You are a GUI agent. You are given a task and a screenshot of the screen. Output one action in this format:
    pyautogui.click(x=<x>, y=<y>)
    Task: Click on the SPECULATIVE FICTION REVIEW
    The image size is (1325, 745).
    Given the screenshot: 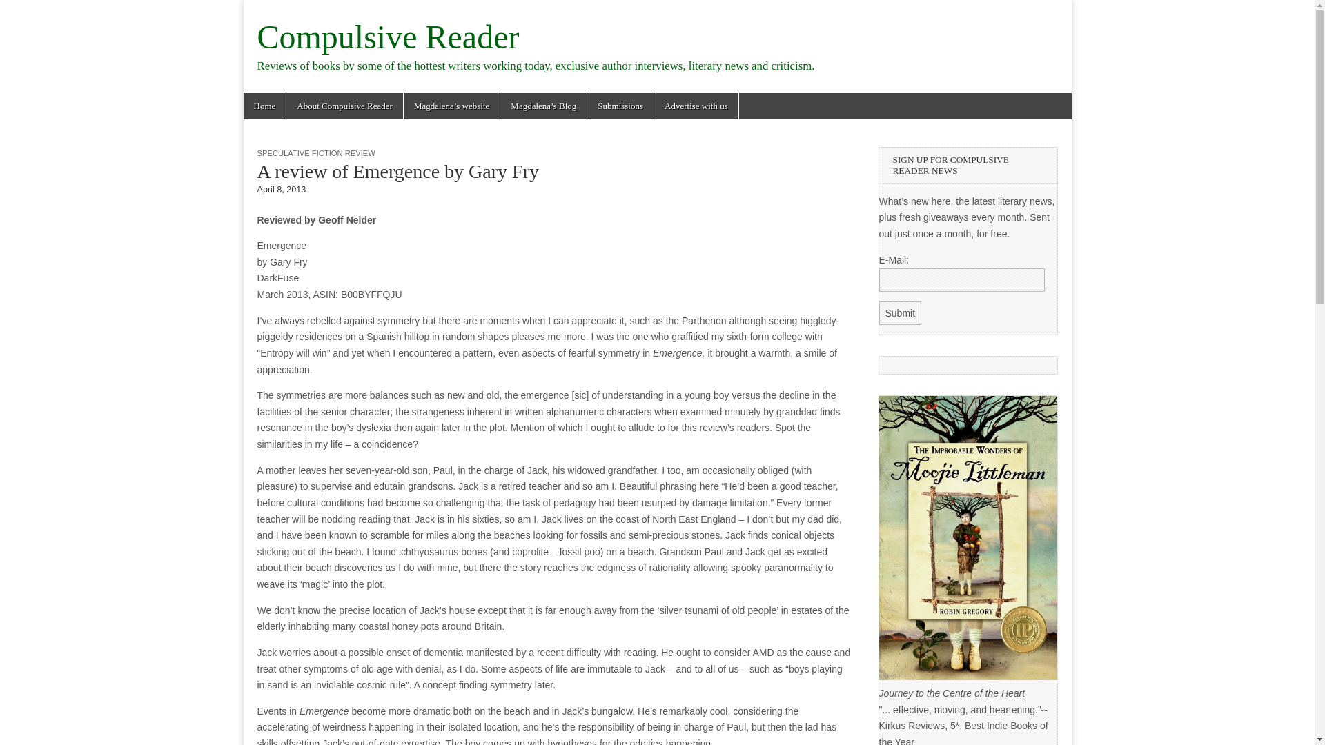 What is the action you would take?
    pyautogui.click(x=316, y=153)
    